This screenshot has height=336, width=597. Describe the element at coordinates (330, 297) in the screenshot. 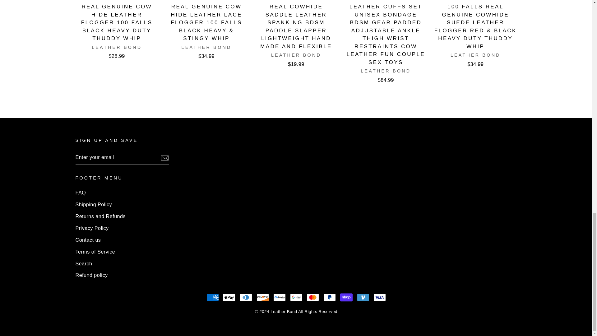

I see `PayPal` at that location.